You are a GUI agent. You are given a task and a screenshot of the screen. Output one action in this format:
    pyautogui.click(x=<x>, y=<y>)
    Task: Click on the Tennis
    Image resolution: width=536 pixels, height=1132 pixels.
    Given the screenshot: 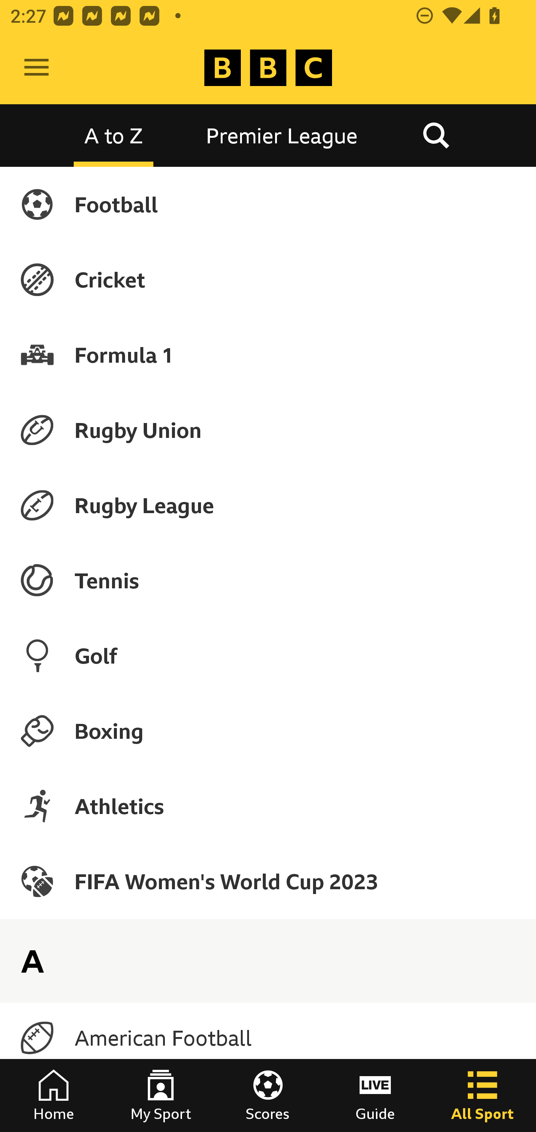 What is the action you would take?
    pyautogui.click(x=268, y=581)
    